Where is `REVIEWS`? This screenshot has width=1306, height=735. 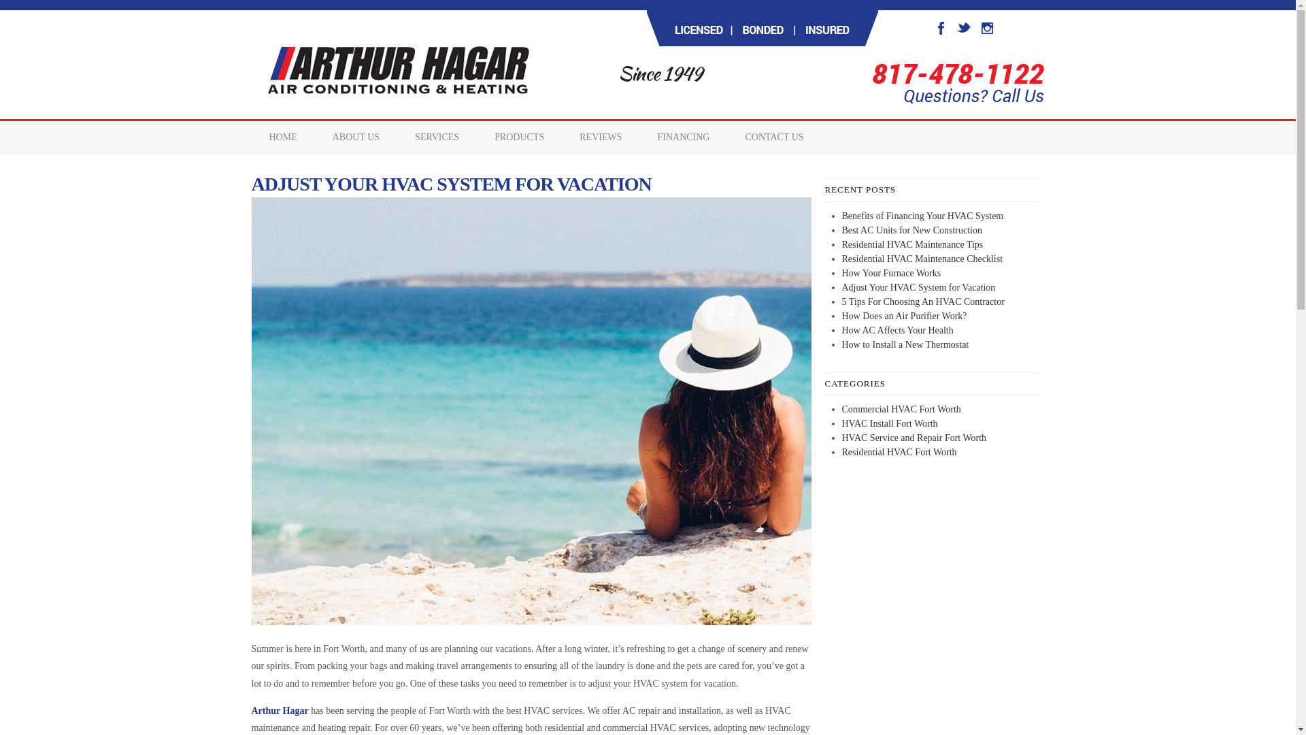 REVIEWS is located at coordinates (600, 137).